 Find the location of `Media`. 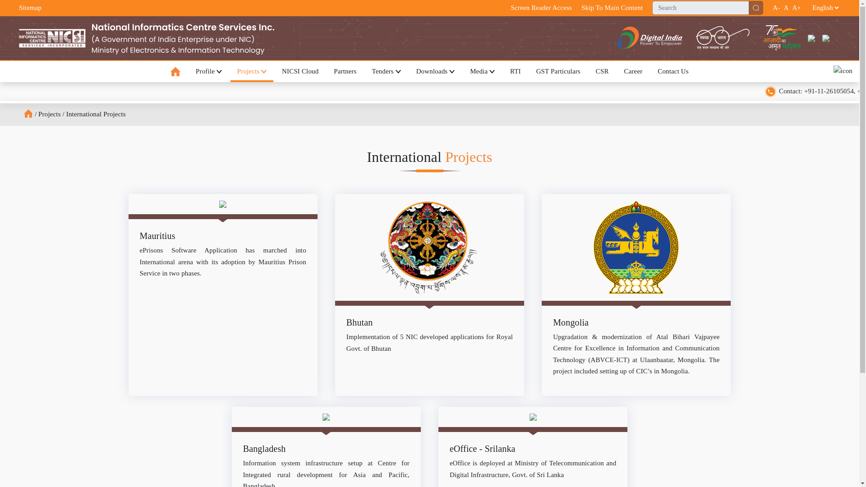

Media is located at coordinates (482, 71).